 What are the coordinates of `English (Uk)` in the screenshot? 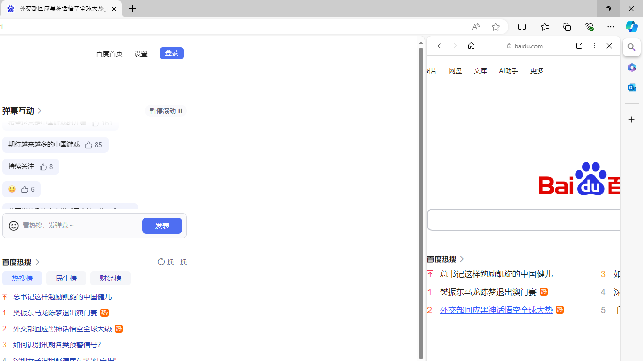 It's located at (523, 315).